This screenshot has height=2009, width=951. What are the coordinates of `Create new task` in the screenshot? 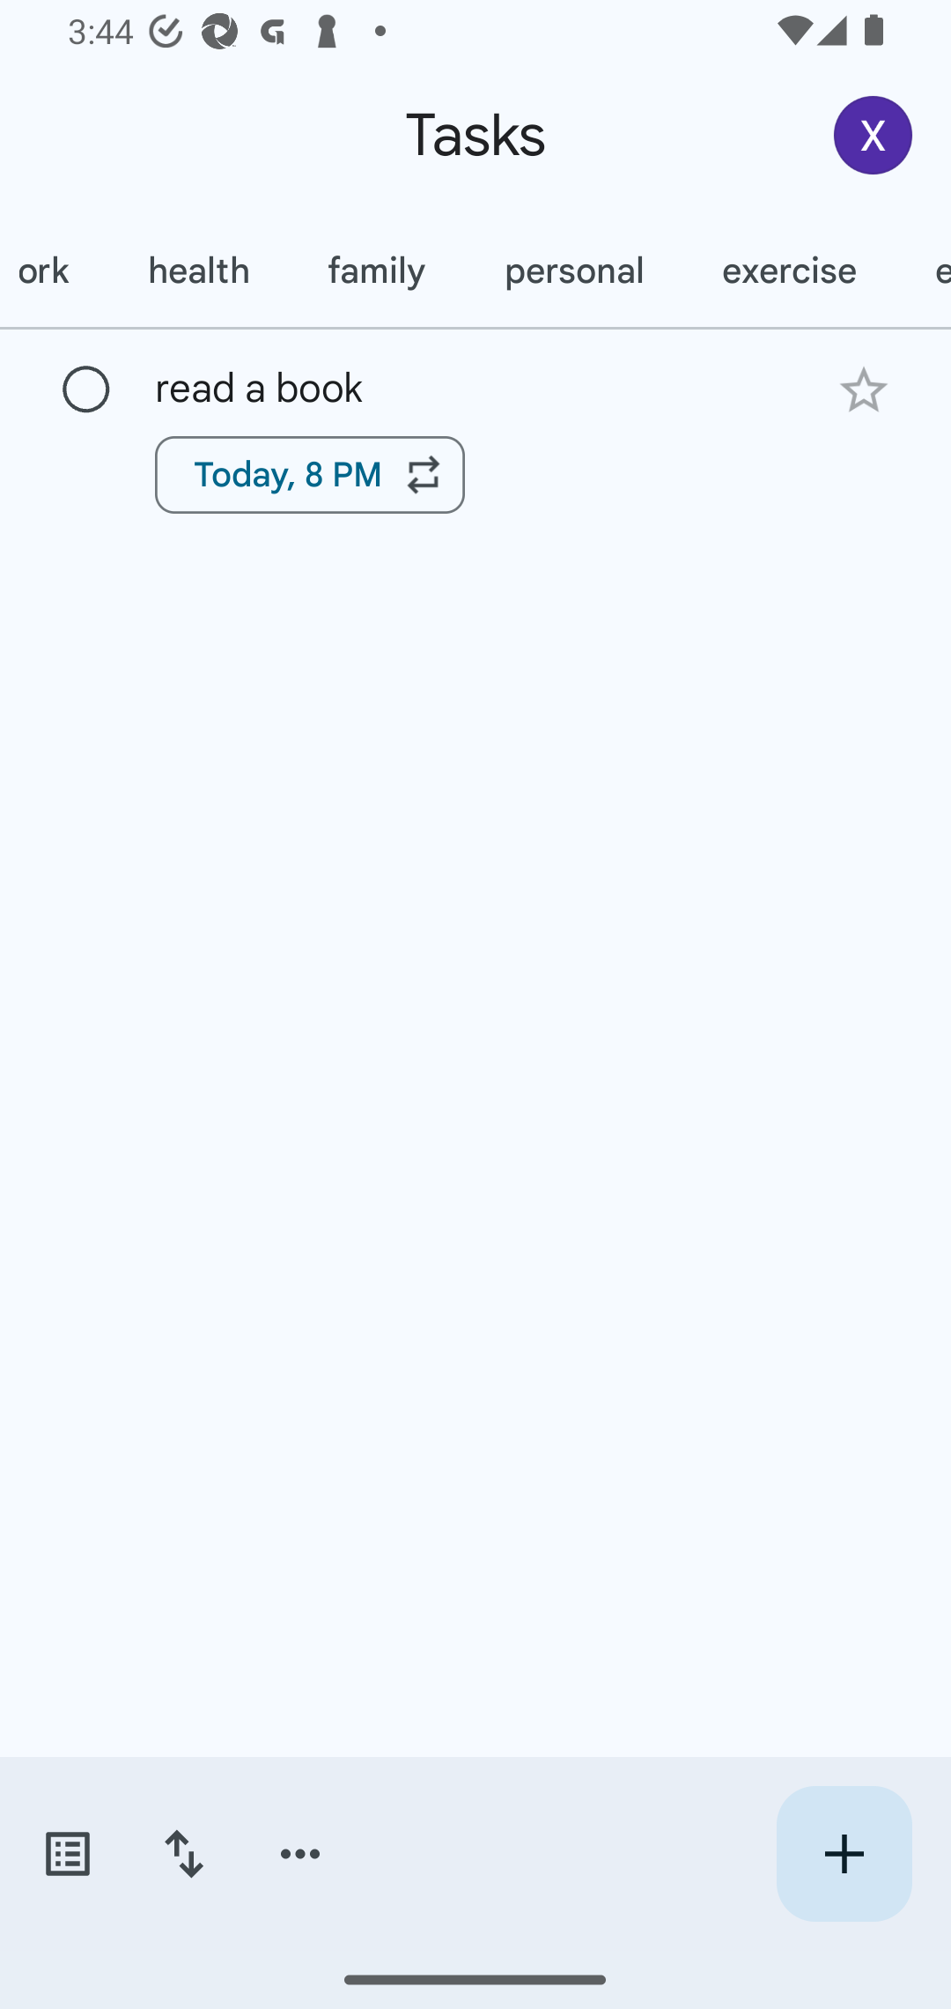 It's located at (844, 1854).